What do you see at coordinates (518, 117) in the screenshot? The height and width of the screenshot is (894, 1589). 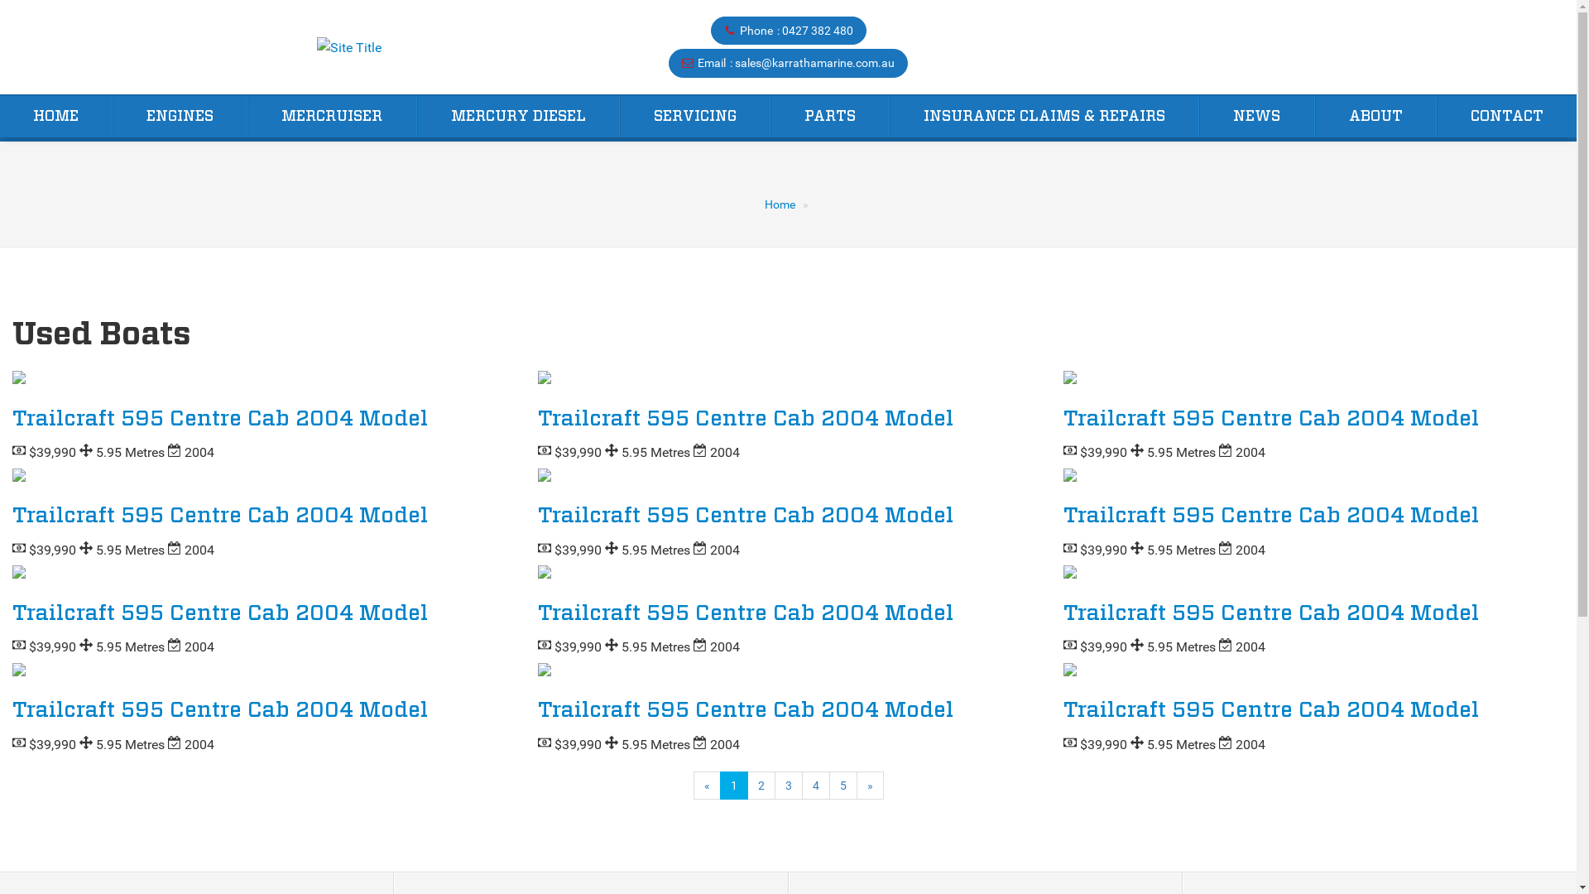 I see `MERCURY DIESEL` at bounding box center [518, 117].